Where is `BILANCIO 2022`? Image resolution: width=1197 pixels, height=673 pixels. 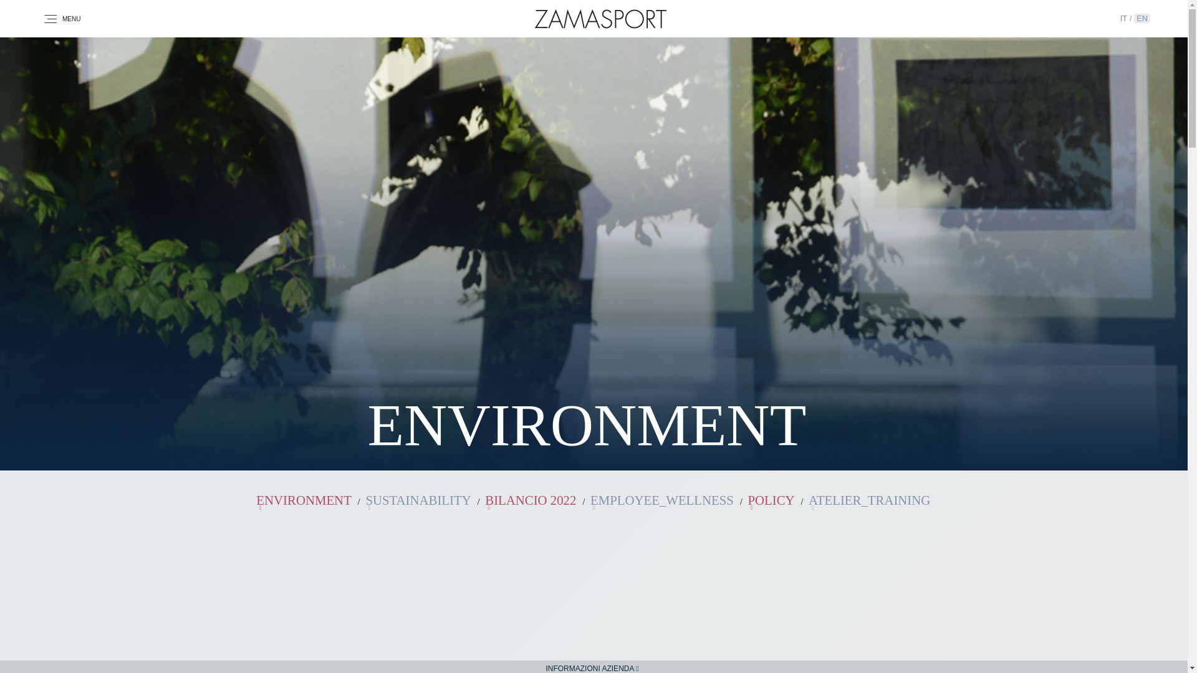
BILANCIO 2022 is located at coordinates (531, 500).